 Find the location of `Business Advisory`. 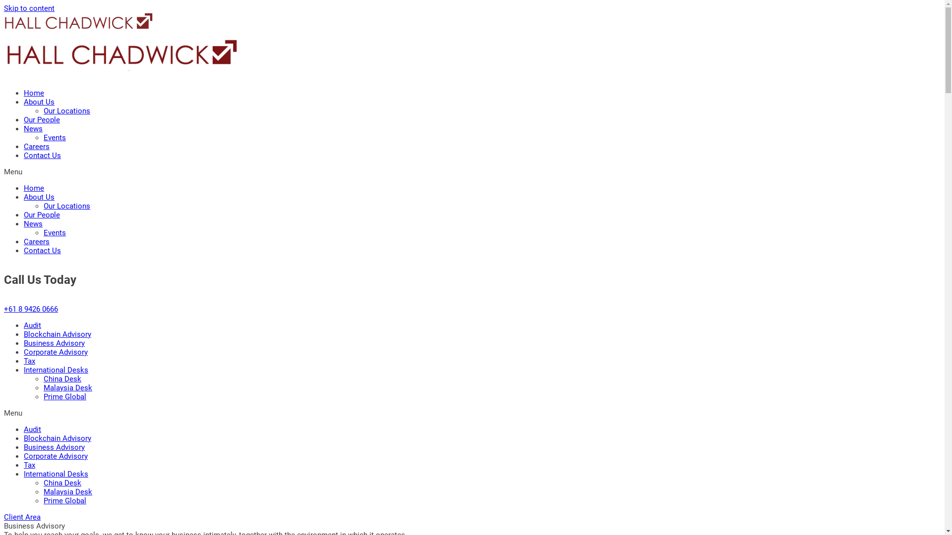

Business Advisory is located at coordinates (55, 343).